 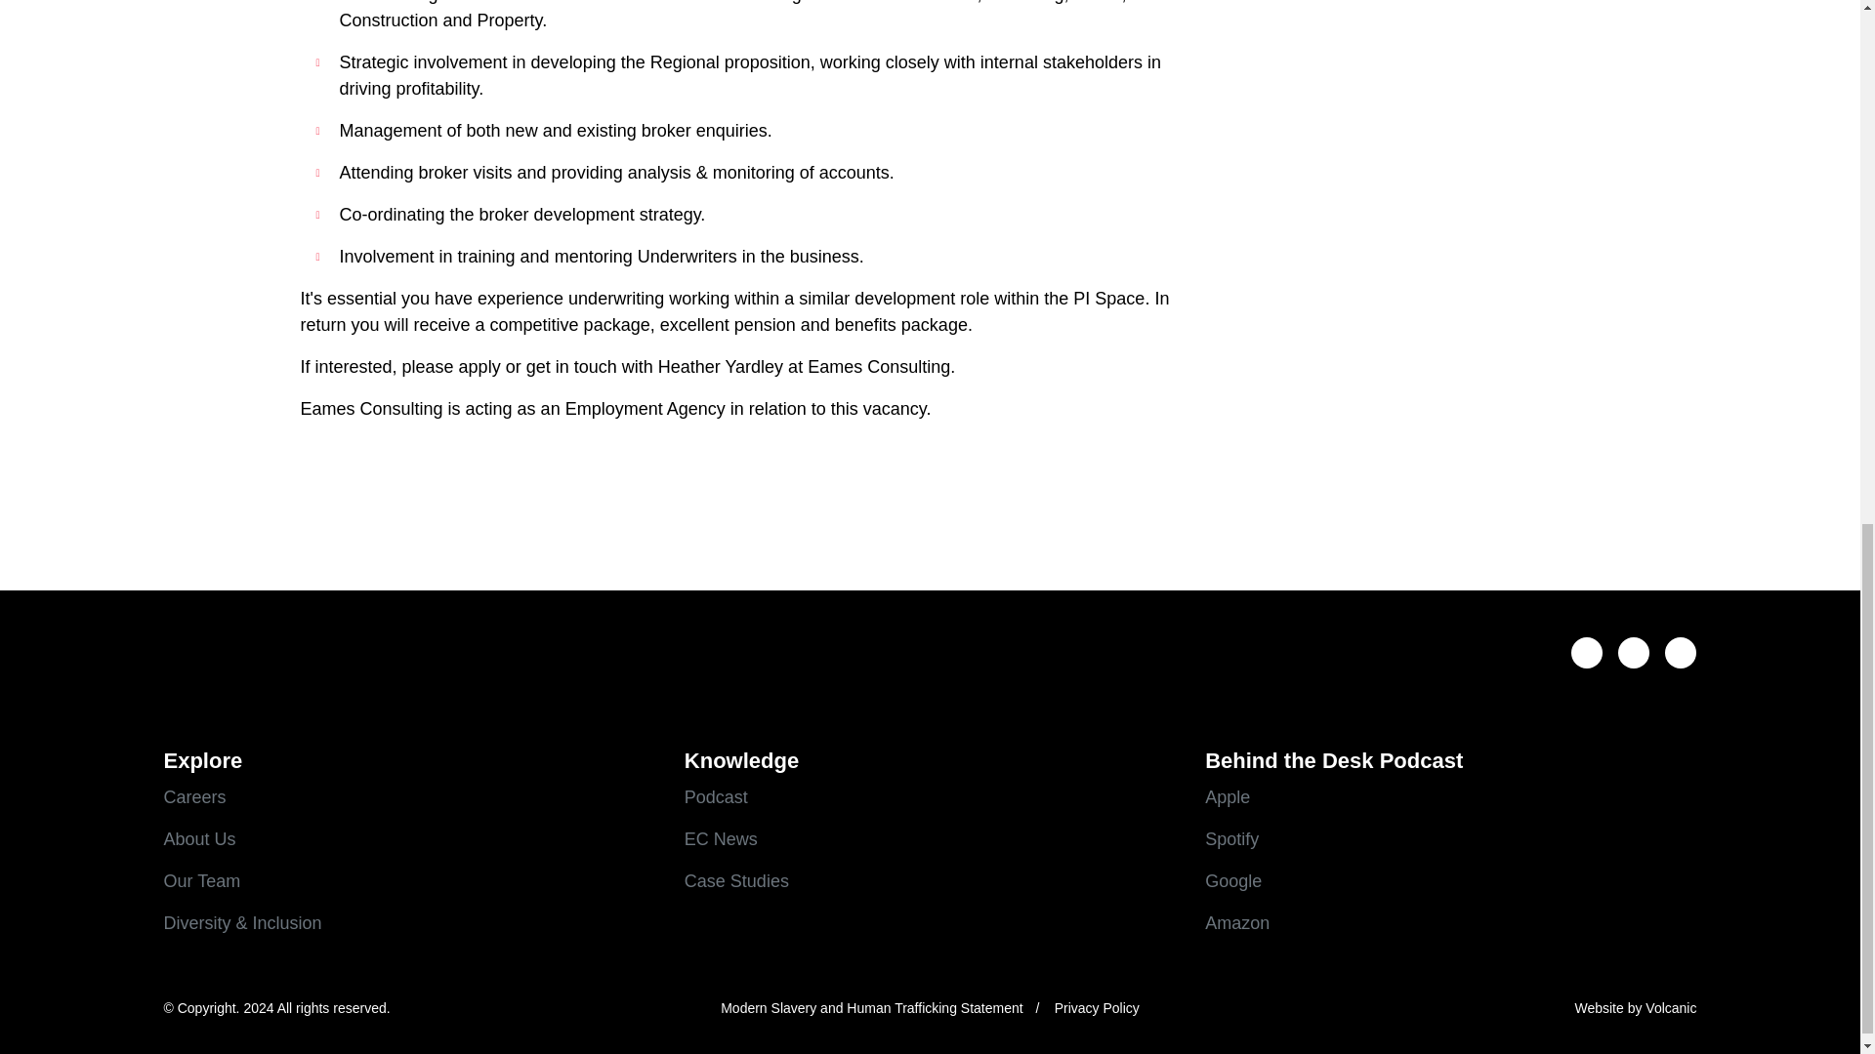 What do you see at coordinates (1451, 923) in the screenshot?
I see `Amazon` at bounding box center [1451, 923].